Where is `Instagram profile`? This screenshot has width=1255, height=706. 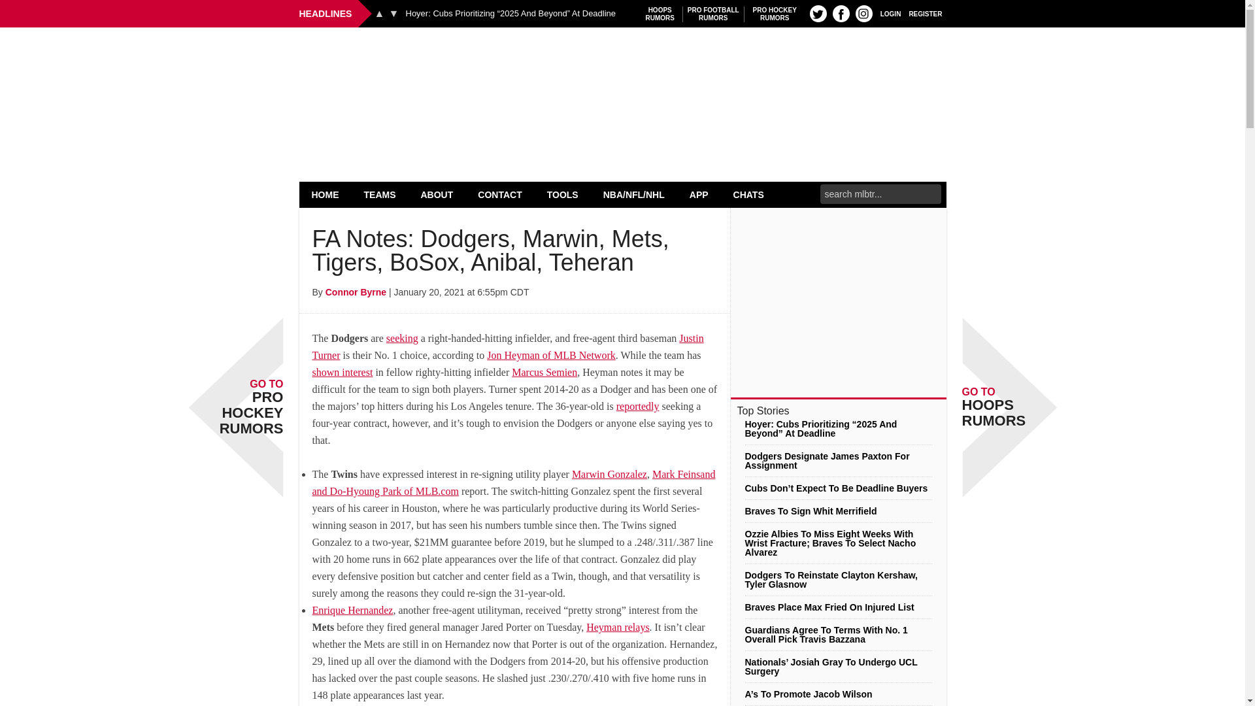
Instagram profile is located at coordinates (890, 13).